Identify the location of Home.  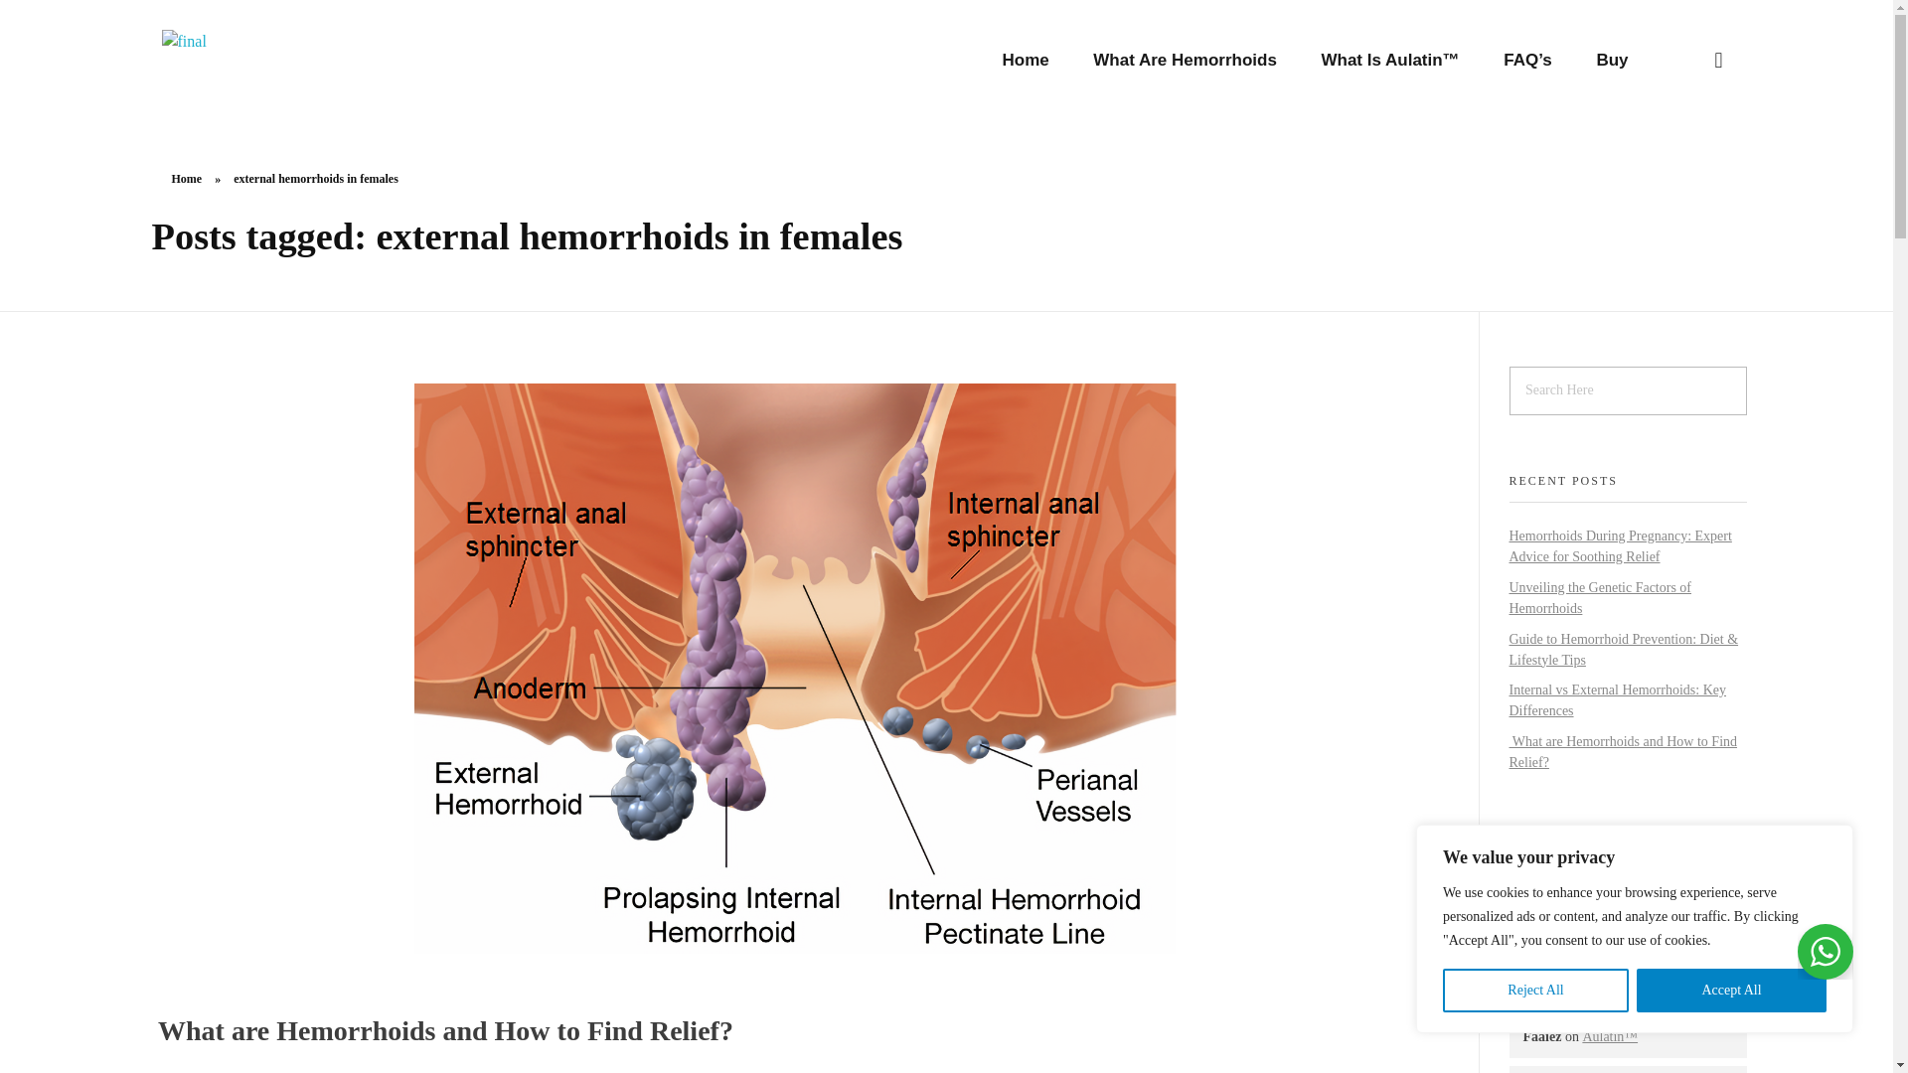
(187, 178).